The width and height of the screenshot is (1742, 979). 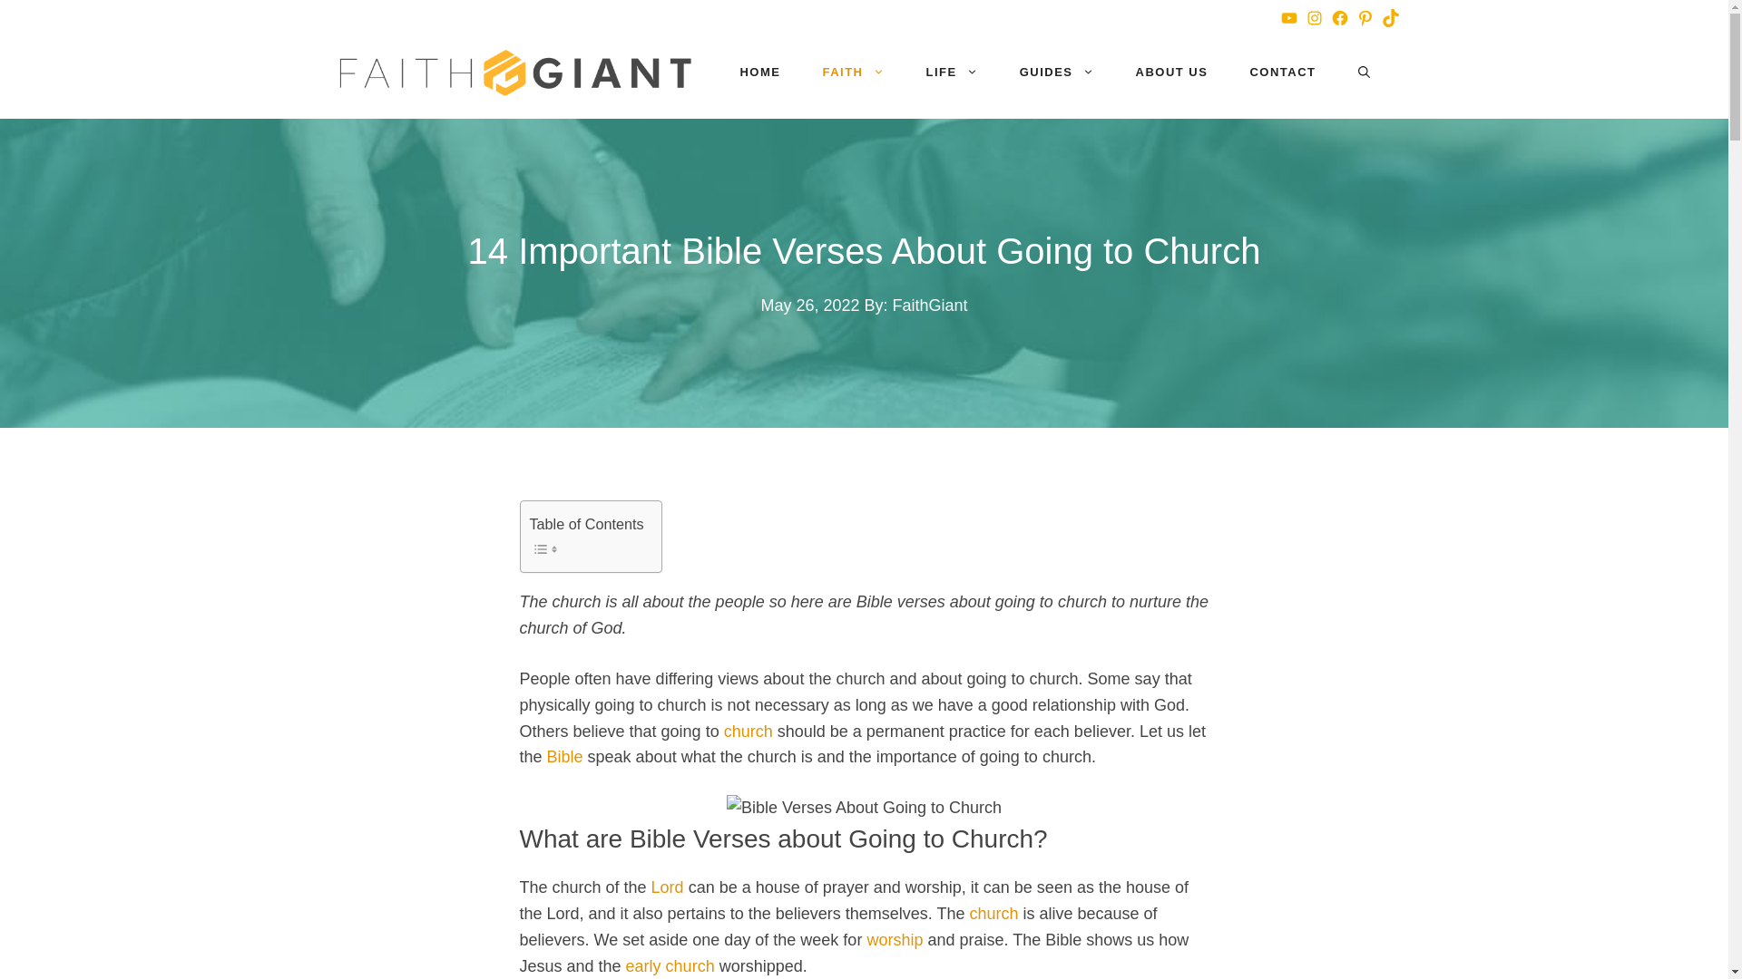 What do you see at coordinates (1365, 18) in the screenshot?
I see `Pinterest` at bounding box center [1365, 18].